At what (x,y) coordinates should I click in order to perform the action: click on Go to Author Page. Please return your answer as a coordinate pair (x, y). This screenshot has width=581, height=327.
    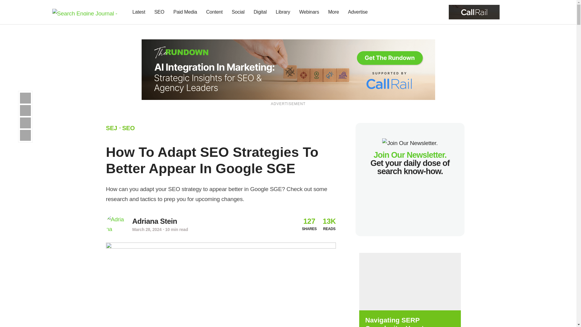
    Looking at the image, I should click on (155, 221).